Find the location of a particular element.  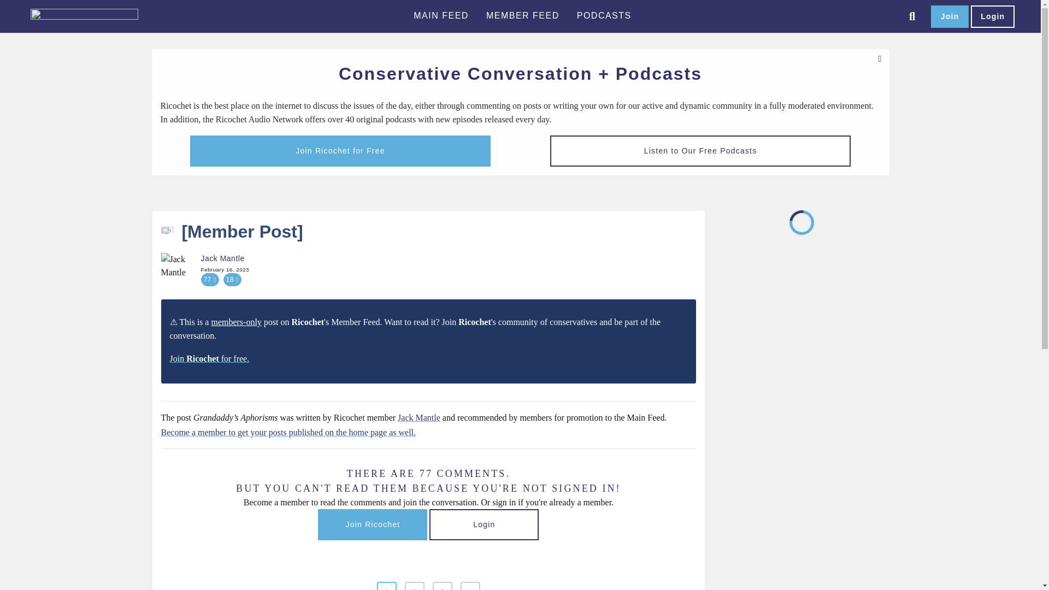

77 Comments is located at coordinates (210, 280).